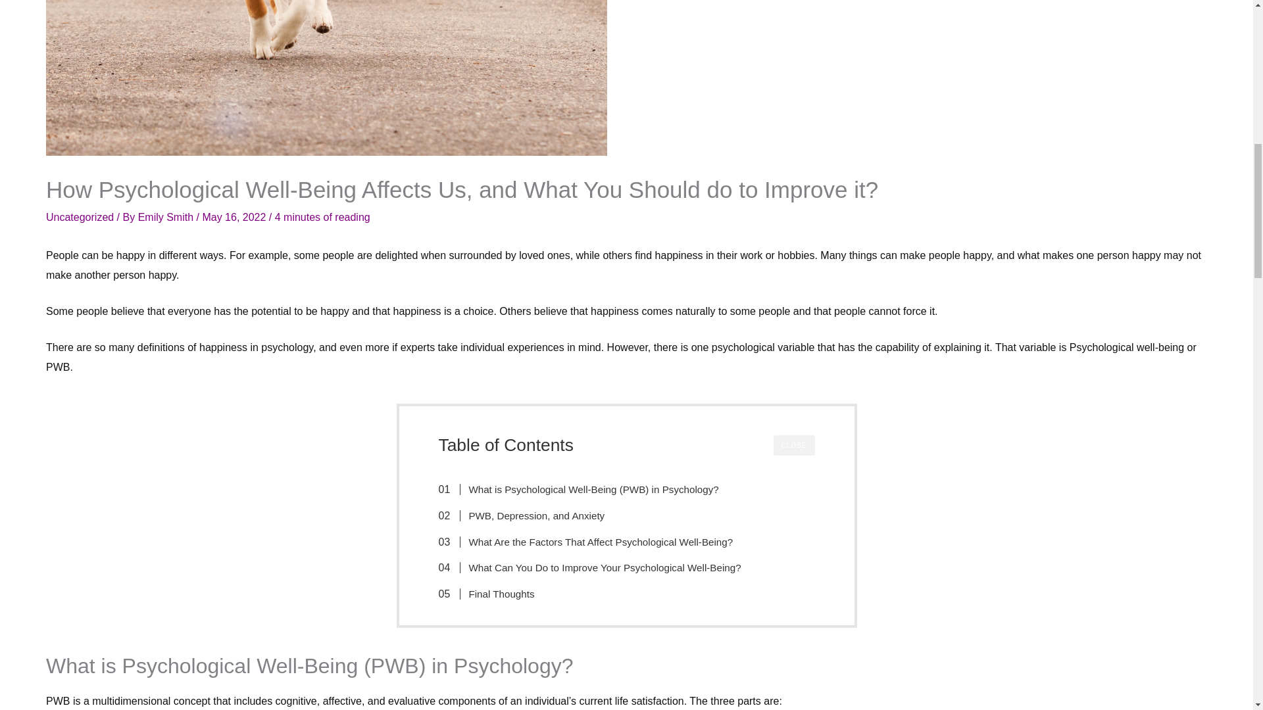  What do you see at coordinates (167, 217) in the screenshot?
I see `View all posts by Emily Smith` at bounding box center [167, 217].